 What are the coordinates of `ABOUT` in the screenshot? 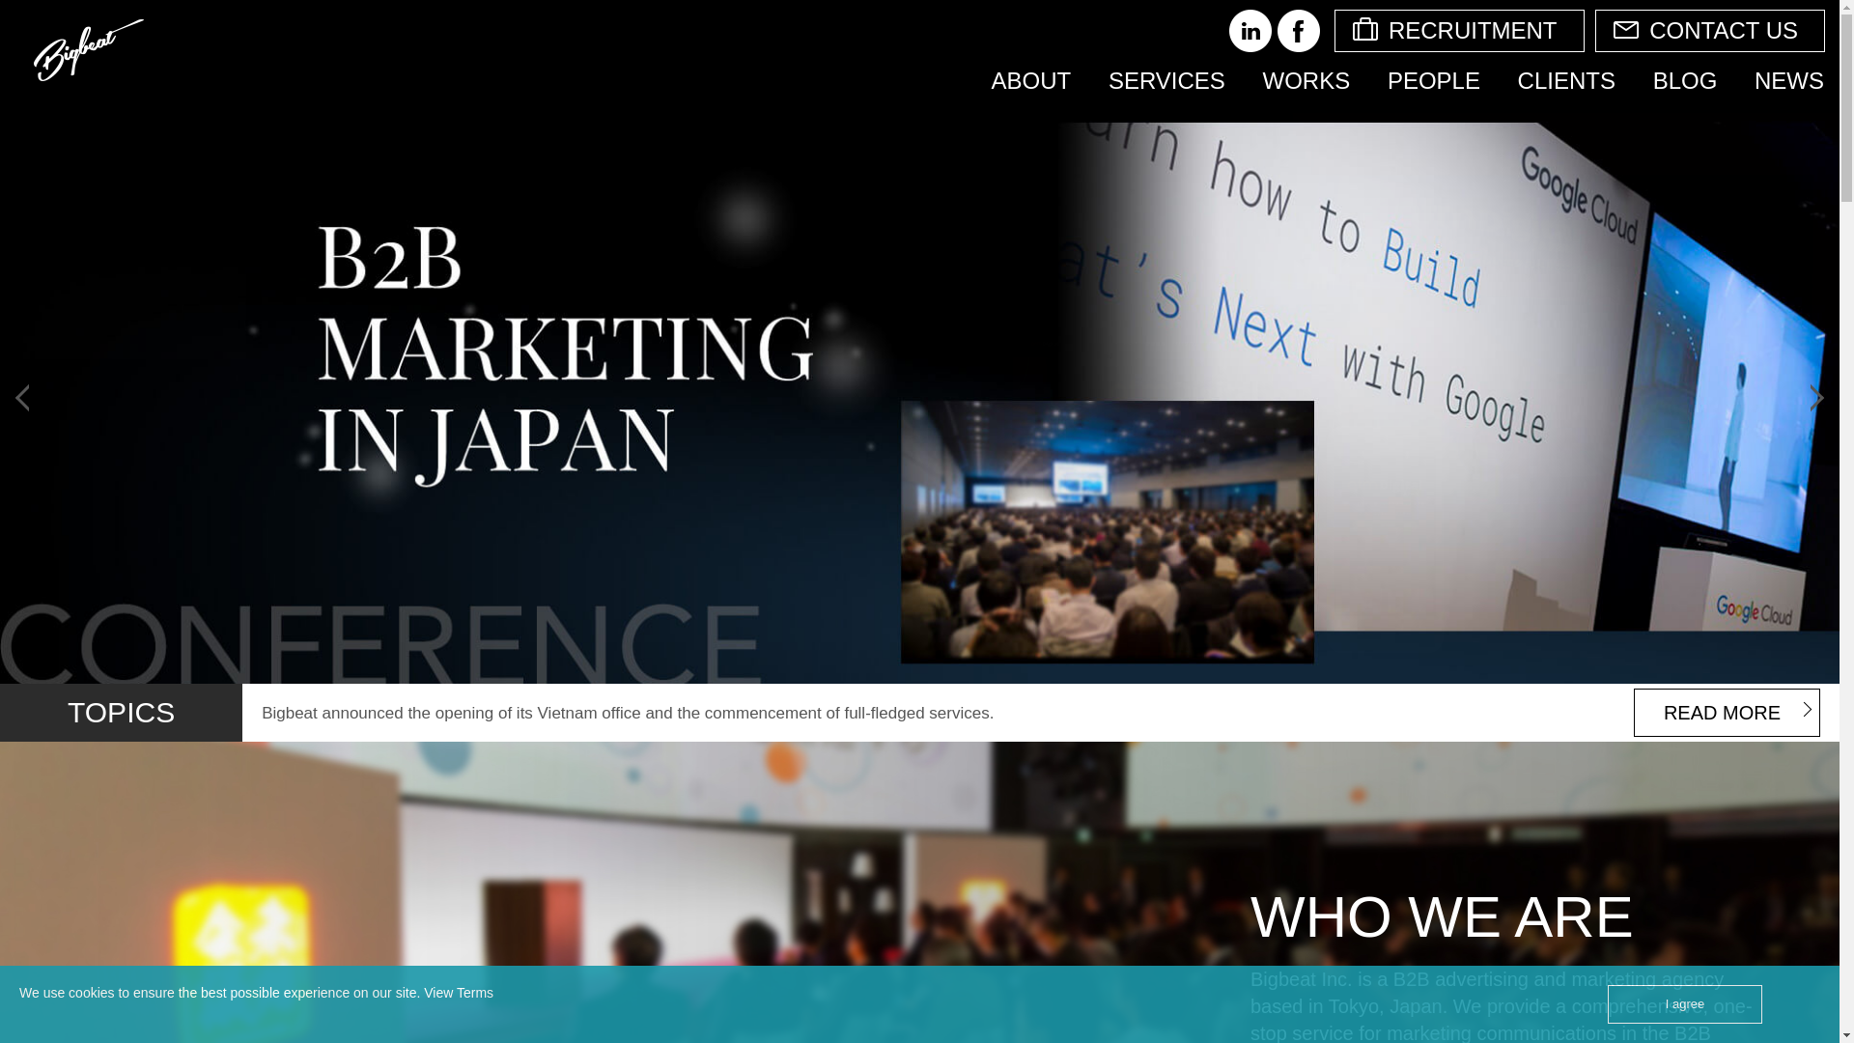 It's located at (1031, 82).